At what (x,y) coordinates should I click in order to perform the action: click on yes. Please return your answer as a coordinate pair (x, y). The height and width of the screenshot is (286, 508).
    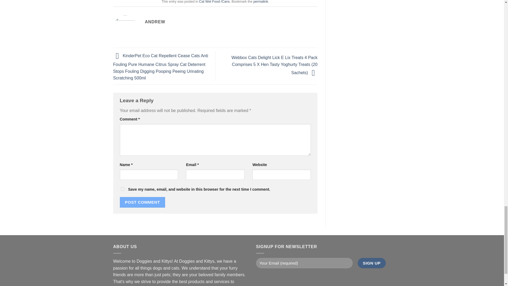
    Looking at the image, I should click on (122, 189).